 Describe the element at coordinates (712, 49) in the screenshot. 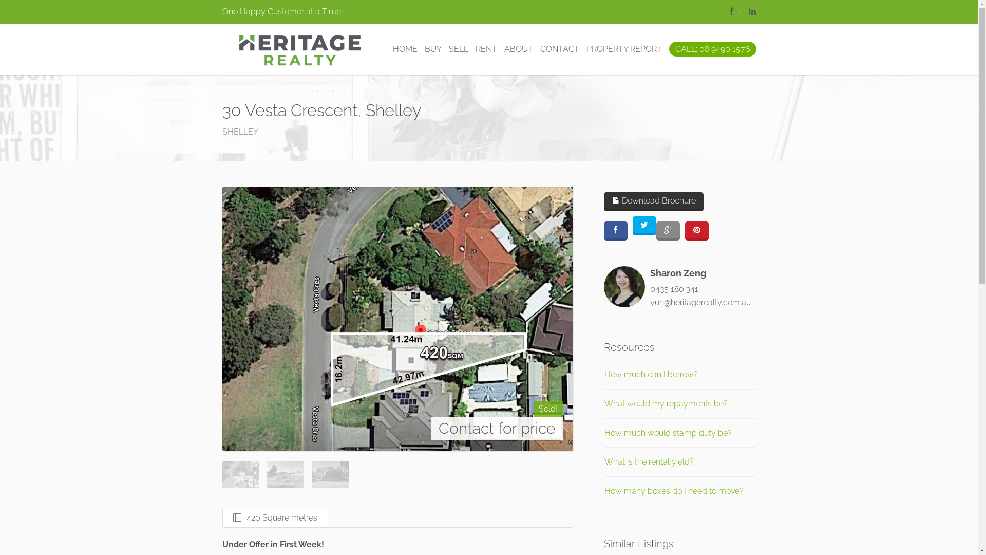

I see `CALL: 08 9490 1576` at that location.